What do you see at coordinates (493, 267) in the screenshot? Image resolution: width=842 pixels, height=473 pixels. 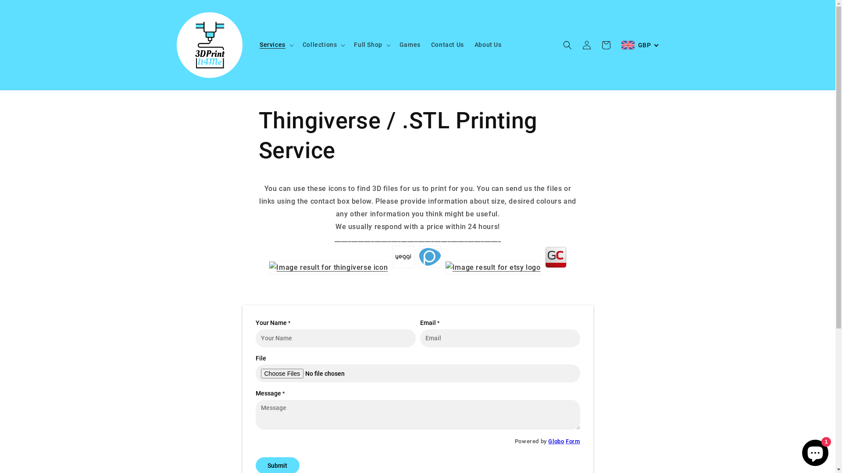 I see `etsy` at bounding box center [493, 267].